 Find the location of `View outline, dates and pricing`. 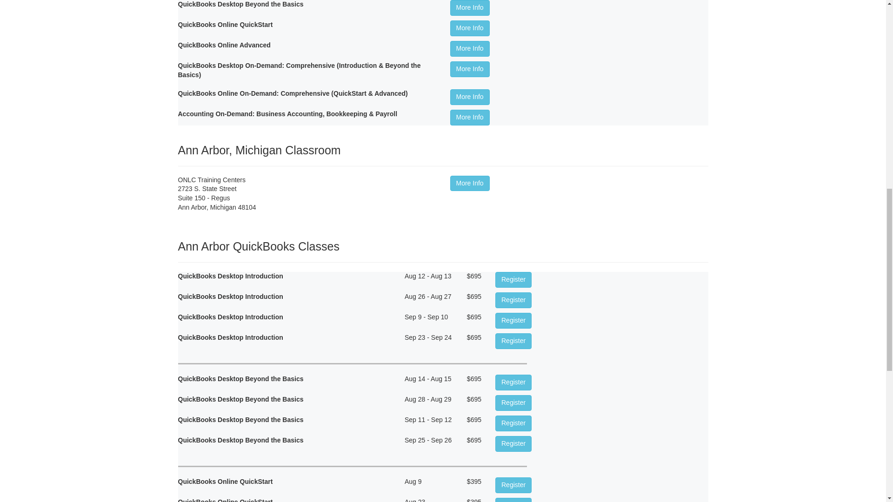

View outline, dates and pricing is located at coordinates (470, 97).